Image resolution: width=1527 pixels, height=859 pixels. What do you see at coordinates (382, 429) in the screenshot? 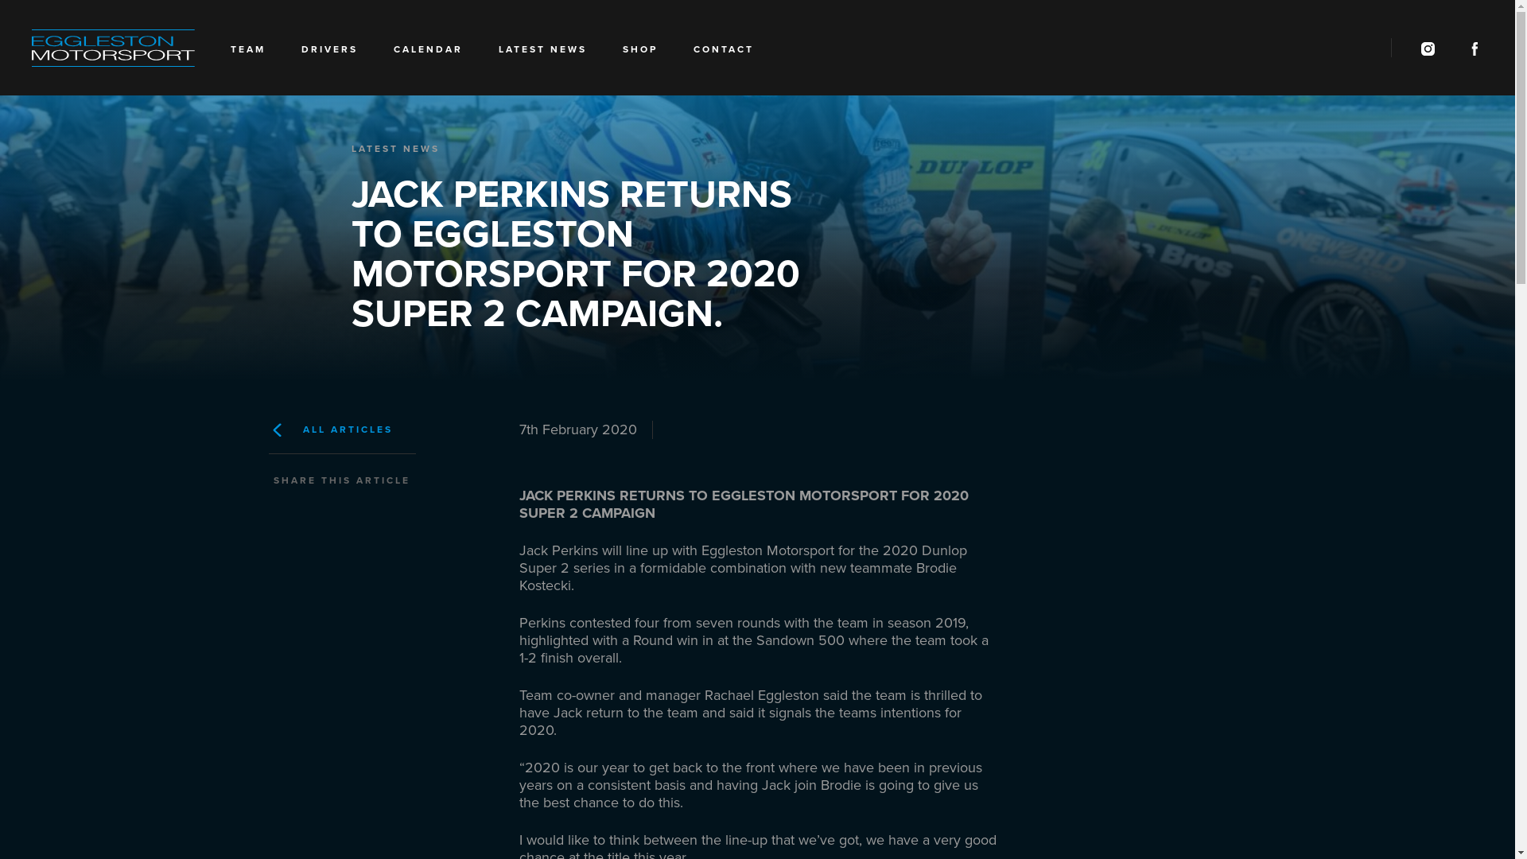
I see `ALL ARTICLES` at bounding box center [382, 429].